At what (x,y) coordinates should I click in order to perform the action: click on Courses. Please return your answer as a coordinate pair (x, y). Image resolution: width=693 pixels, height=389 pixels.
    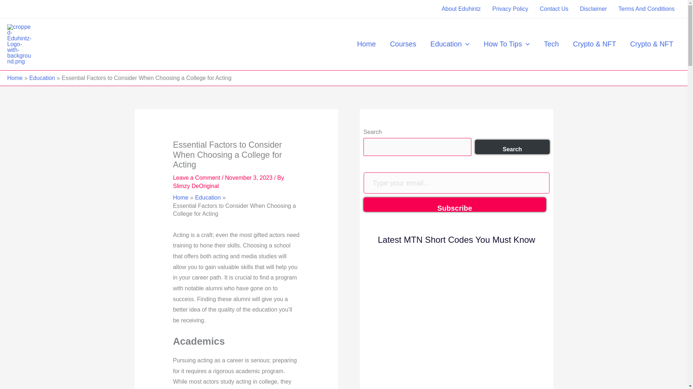
    Looking at the image, I should click on (403, 44).